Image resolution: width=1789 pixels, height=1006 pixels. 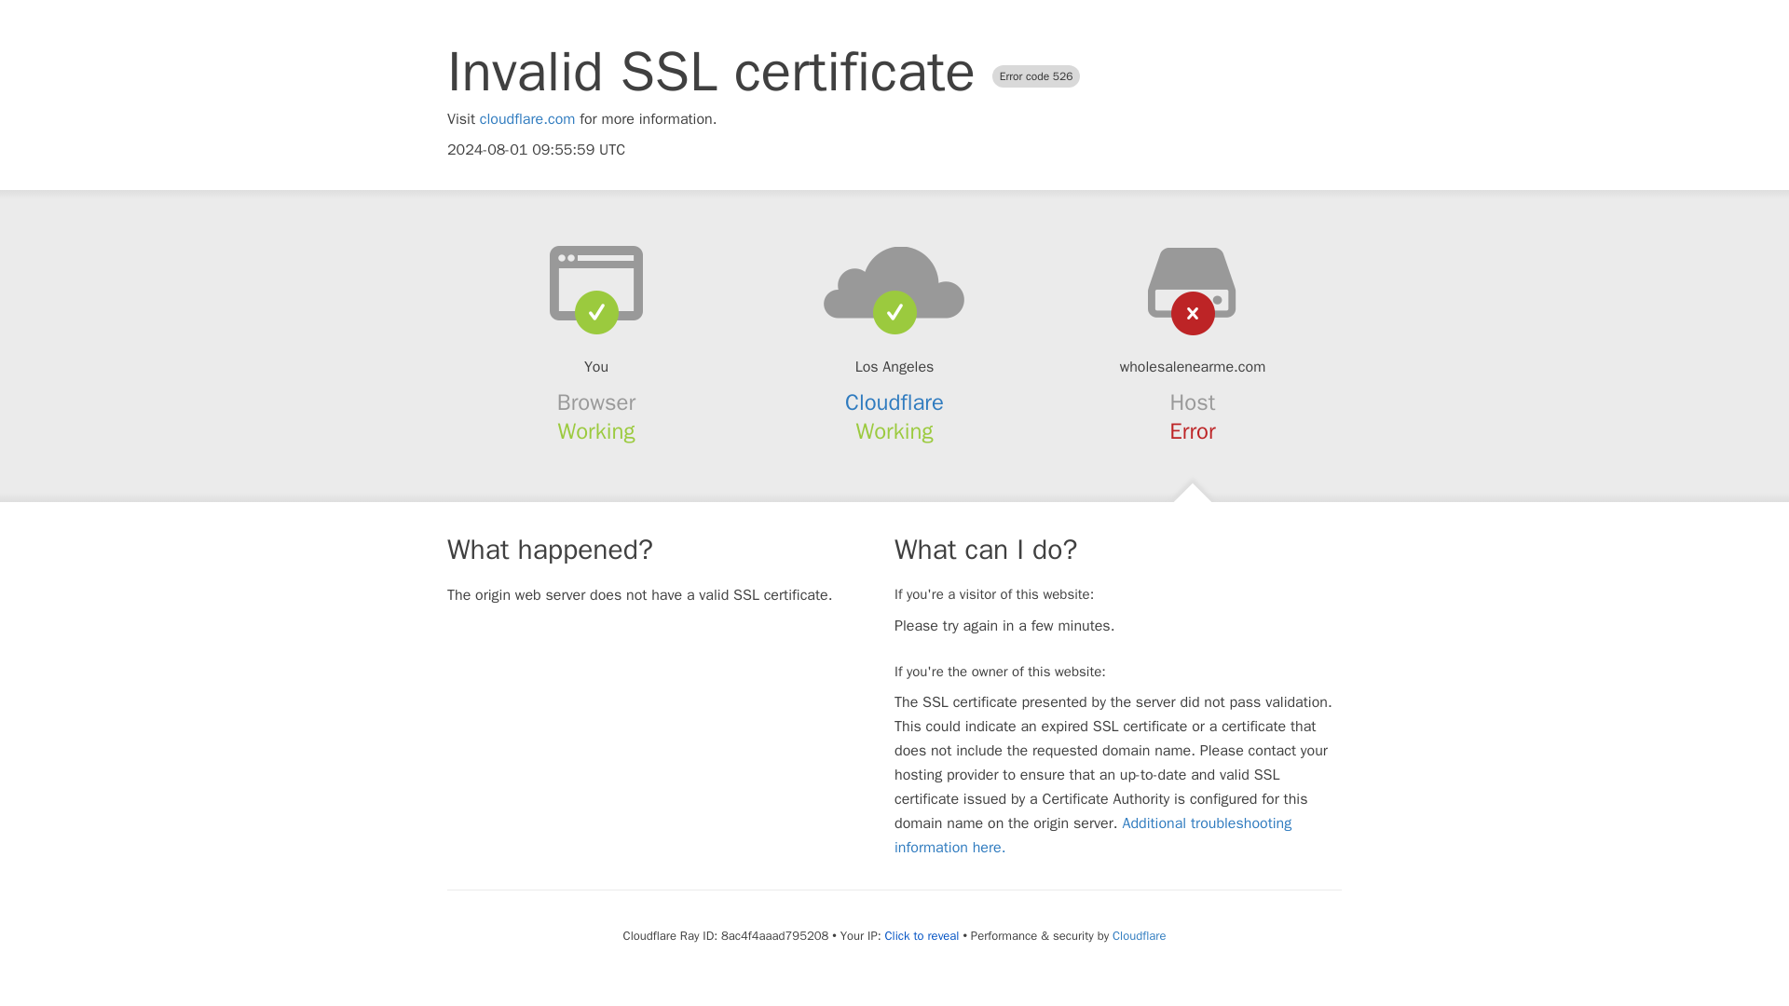 I want to click on Click to reveal, so click(x=922, y=935).